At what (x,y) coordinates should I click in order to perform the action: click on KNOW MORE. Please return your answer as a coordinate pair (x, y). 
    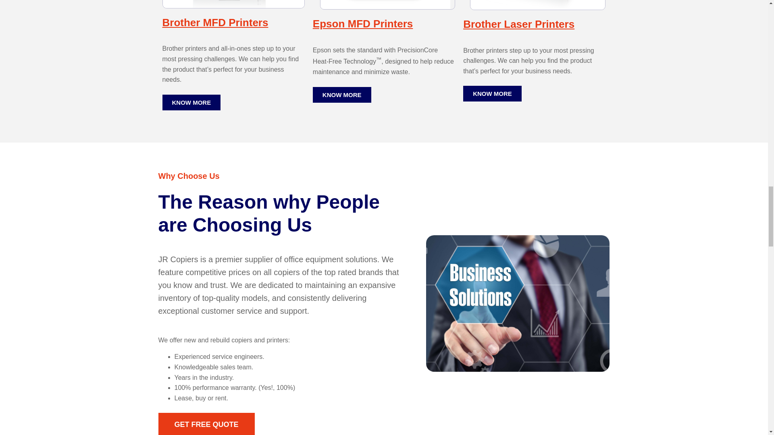
    Looking at the image, I should click on (492, 93).